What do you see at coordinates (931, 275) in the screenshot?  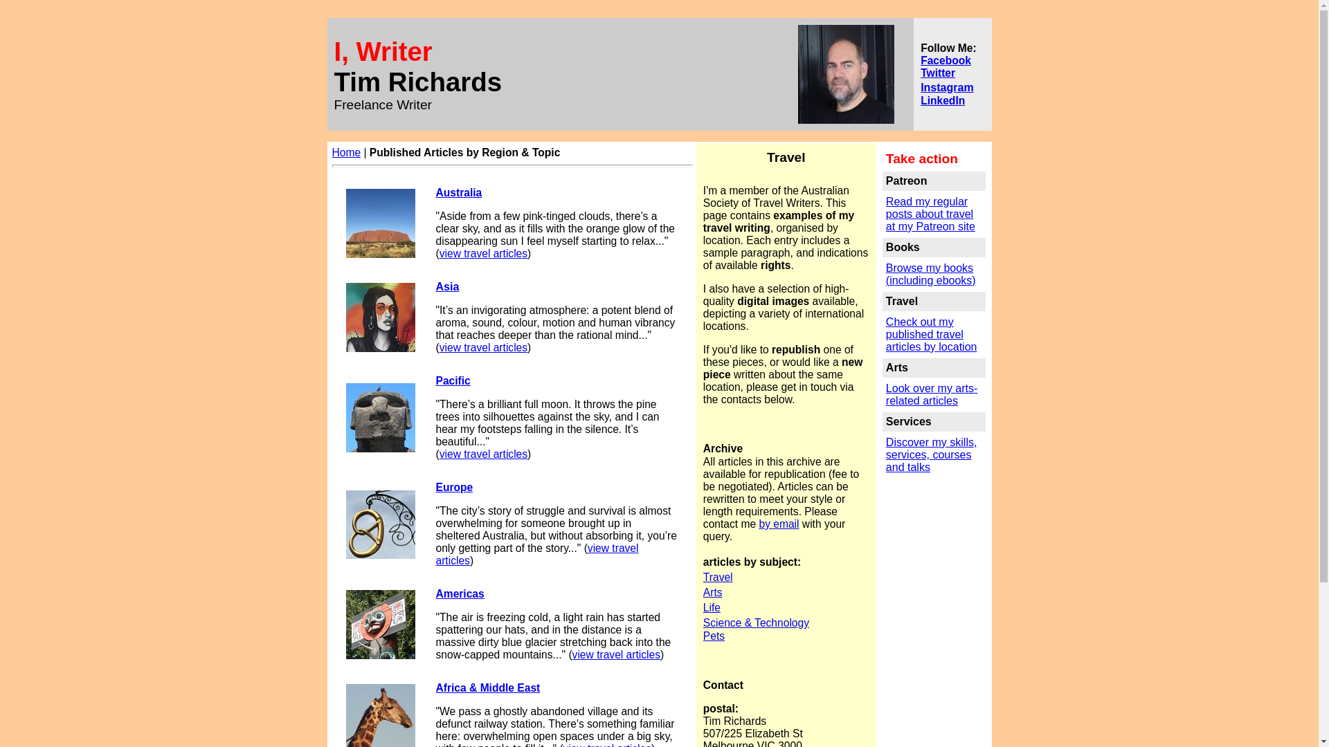 I see `Browse my books (including ebooks)` at bounding box center [931, 275].